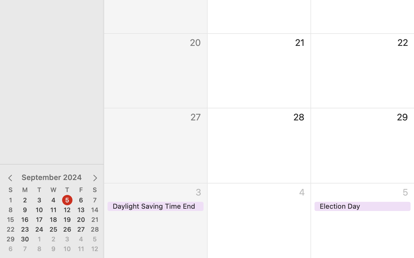  What do you see at coordinates (25, 239) in the screenshot?
I see `30` at bounding box center [25, 239].